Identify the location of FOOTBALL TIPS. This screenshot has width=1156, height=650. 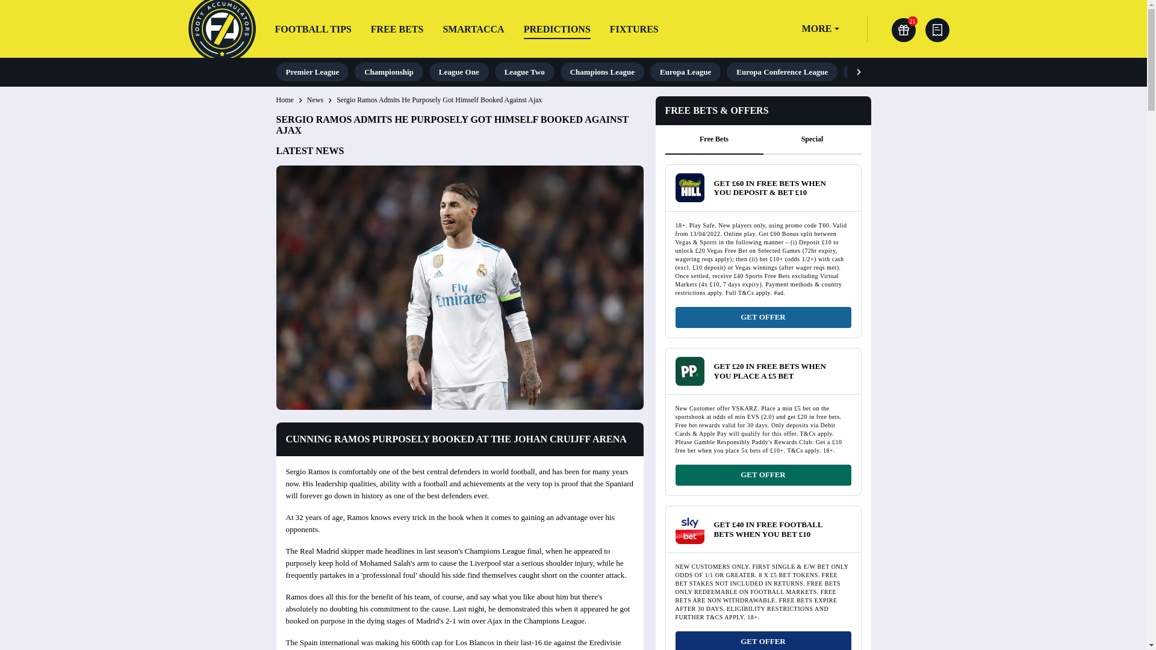
(313, 29).